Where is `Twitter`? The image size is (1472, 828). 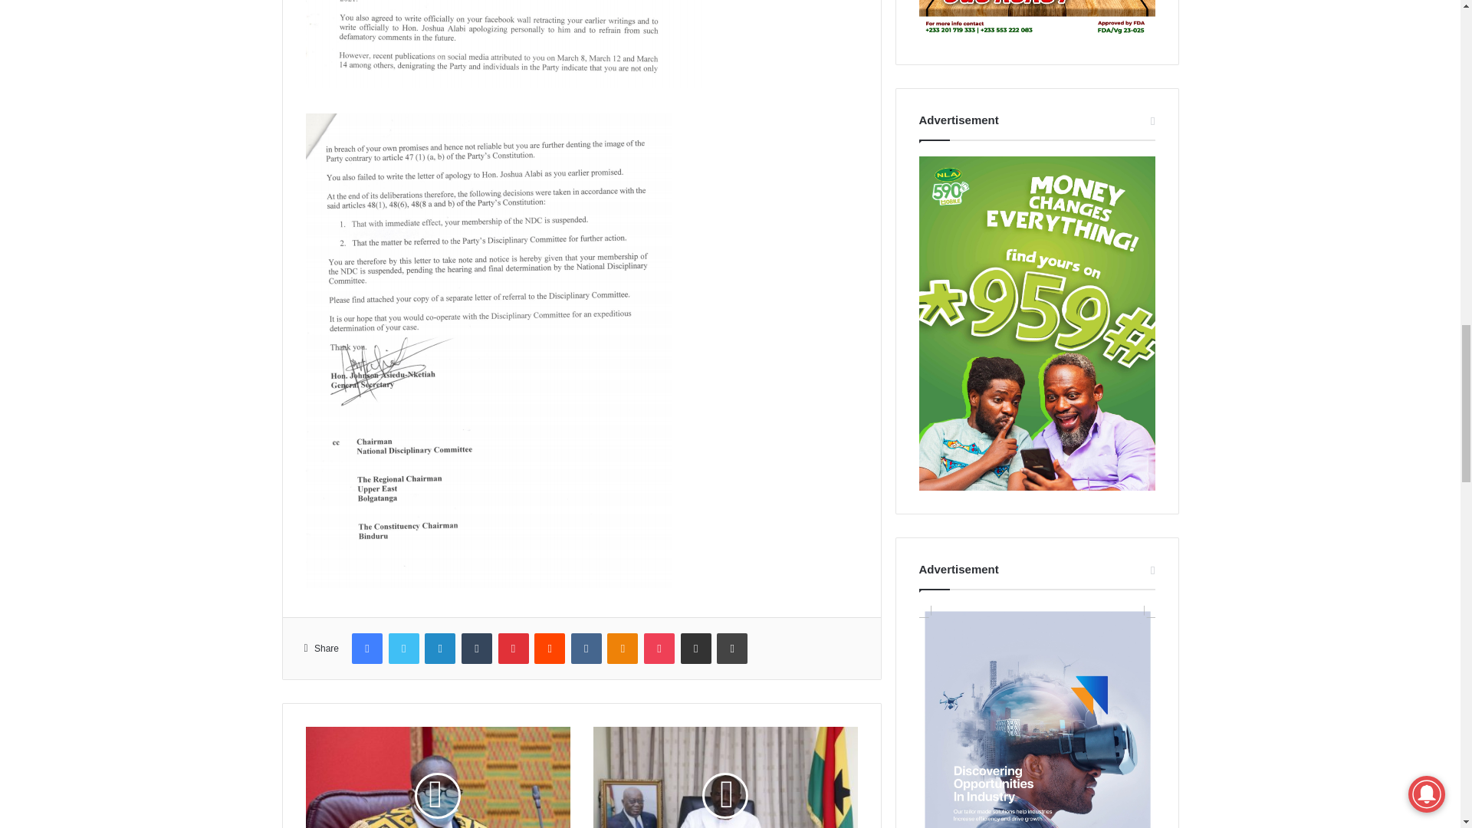 Twitter is located at coordinates (403, 649).